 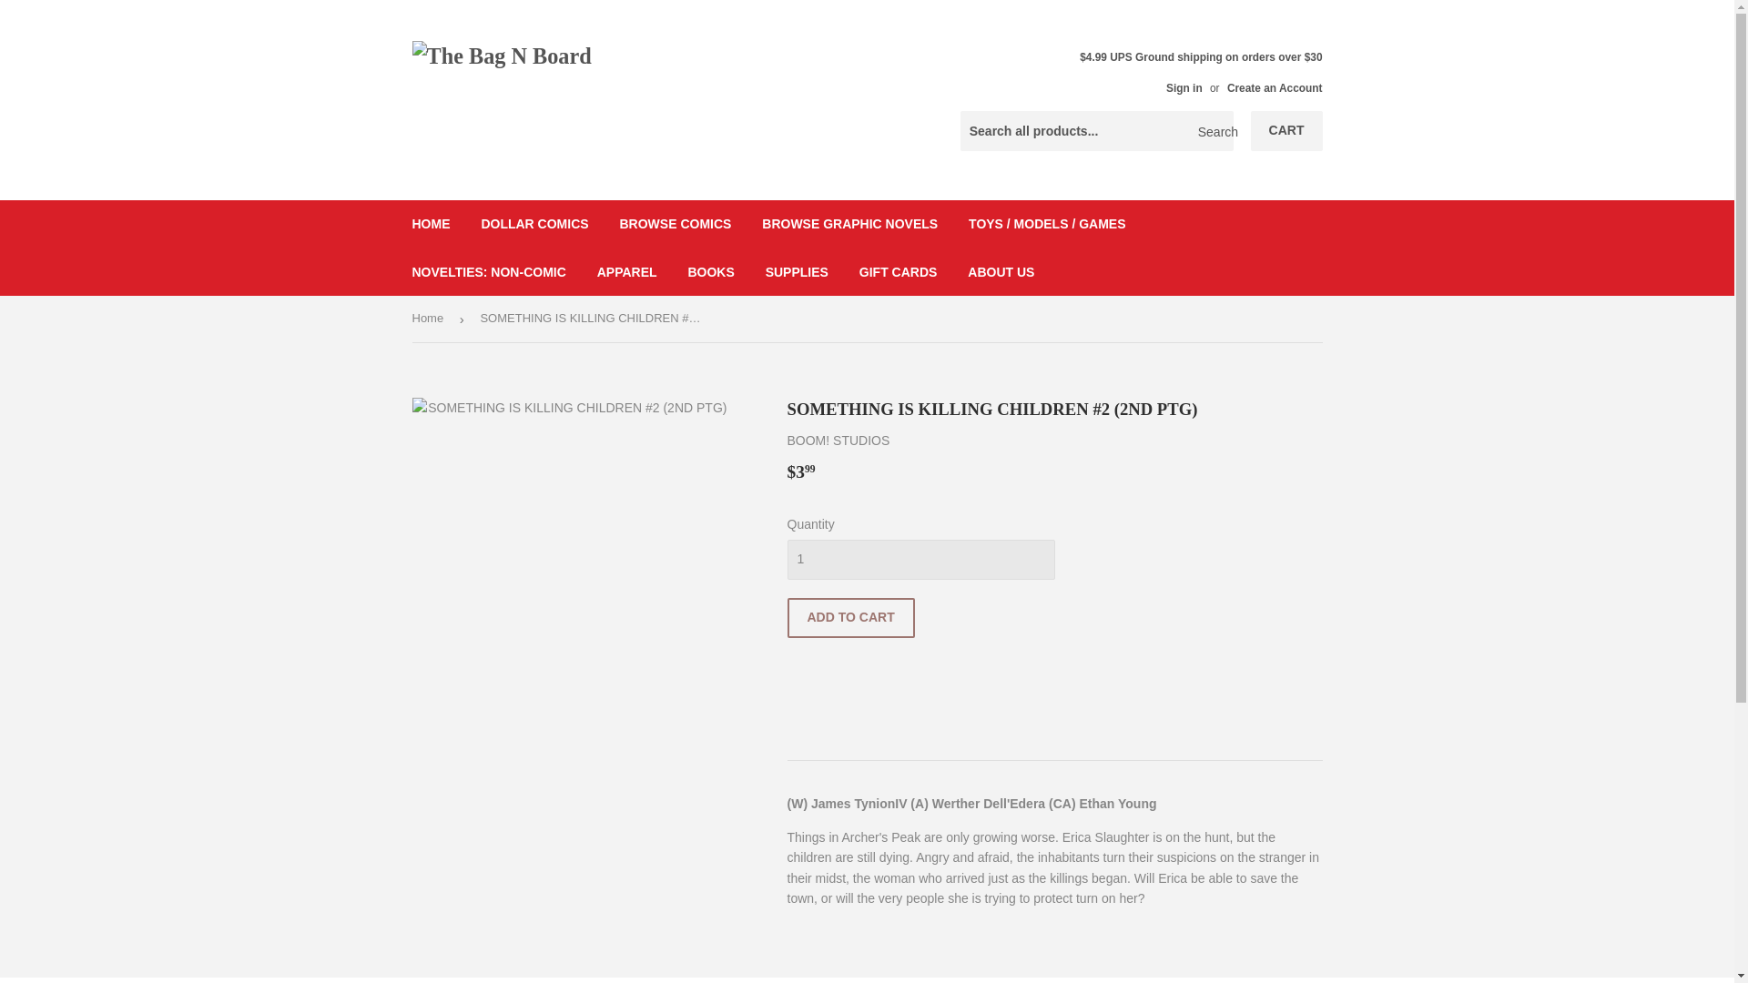 I want to click on Sign in, so click(x=1184, y=87).